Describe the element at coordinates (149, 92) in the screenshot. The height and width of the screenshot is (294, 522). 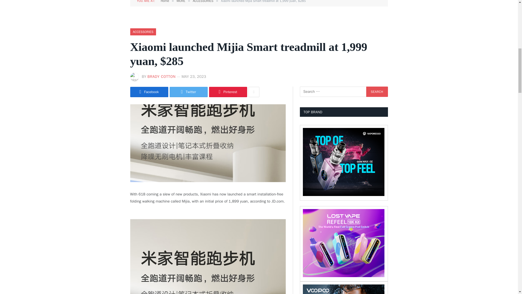
I see `Share on Facebook` at that location.